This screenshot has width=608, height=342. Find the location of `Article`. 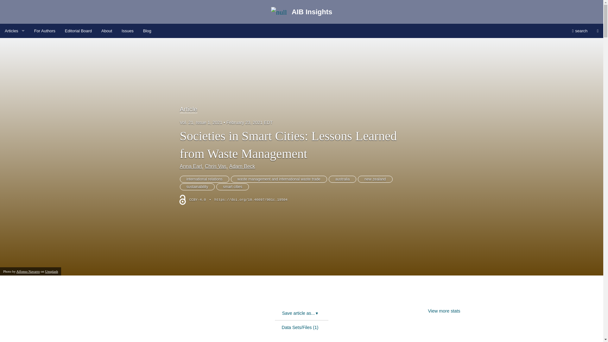

Article is located at coordinates (189, 109).